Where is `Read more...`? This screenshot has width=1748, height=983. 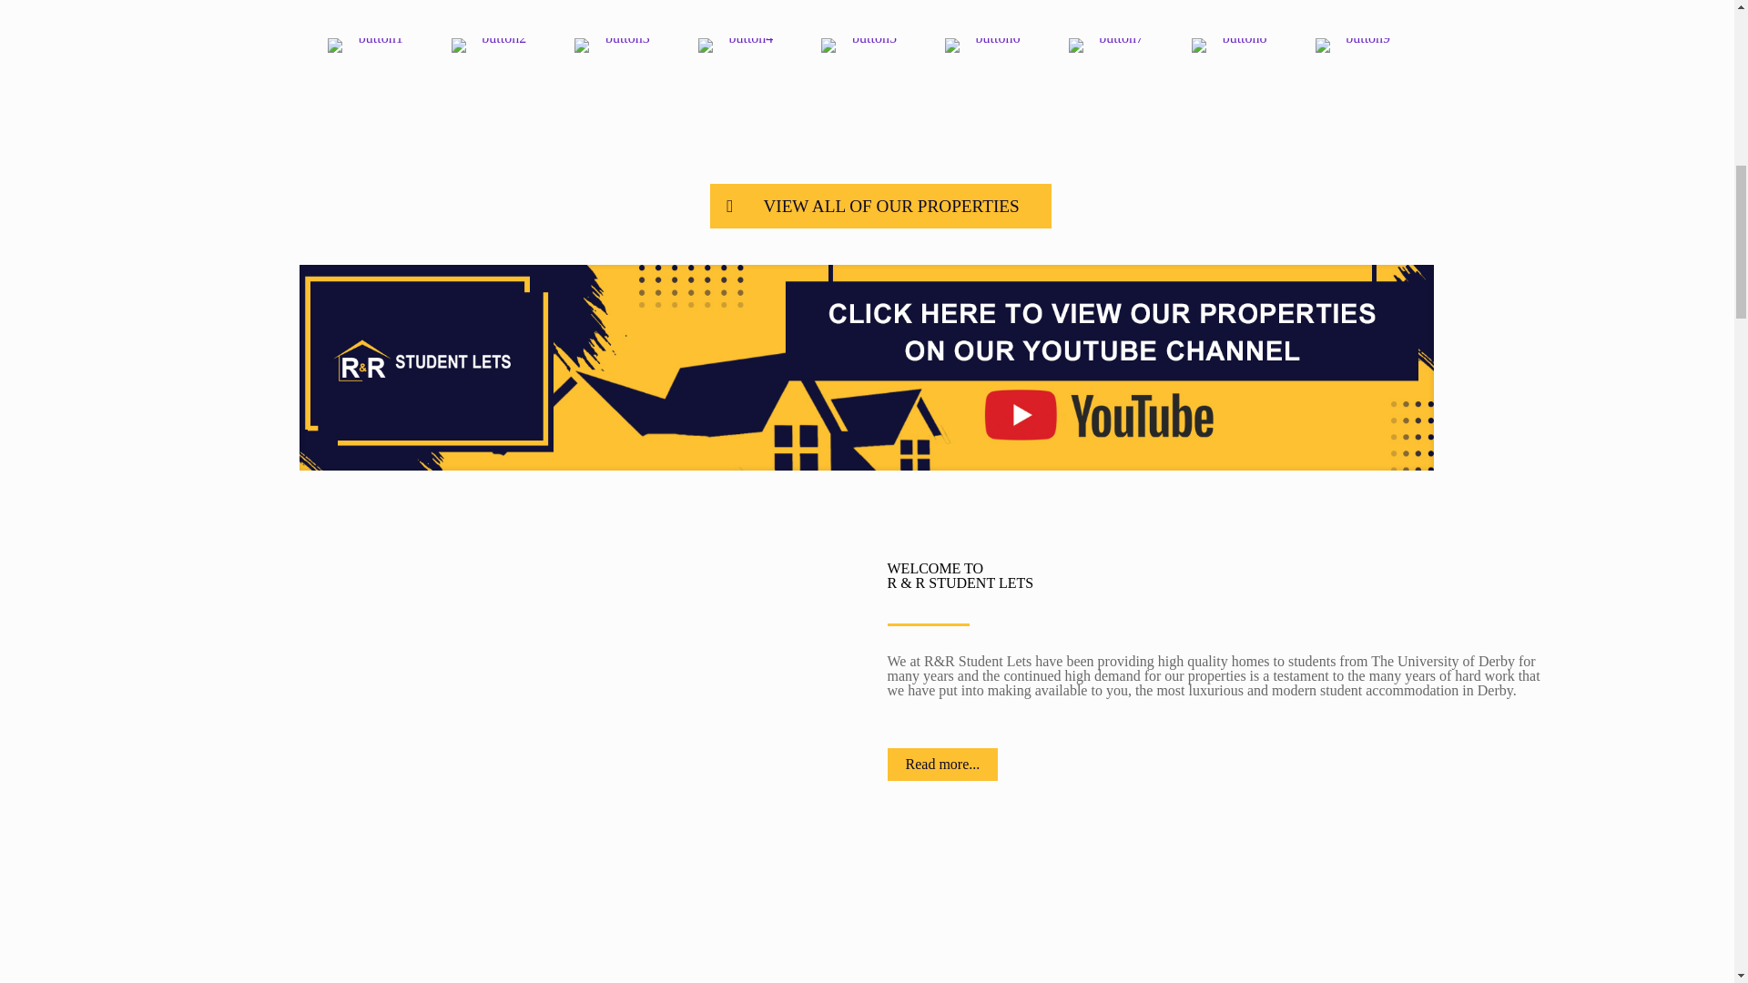
Read more... is located at coordinates (941, 764).